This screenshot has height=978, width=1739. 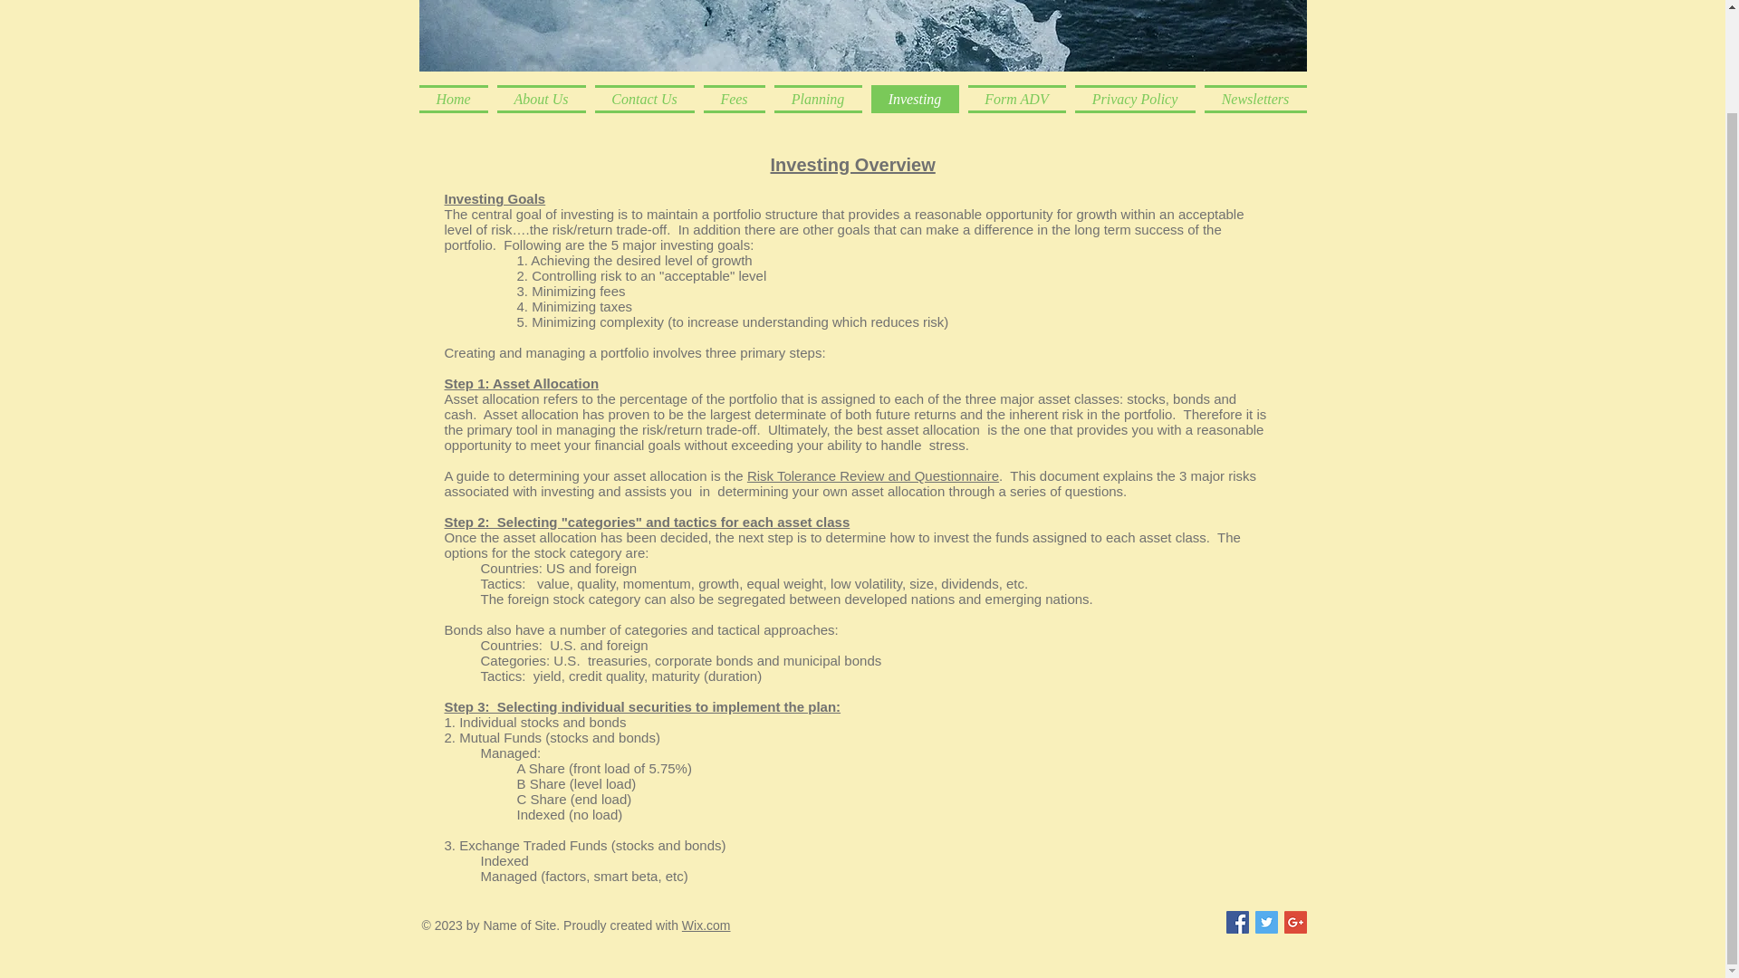 I want to click on Investing, so click(x=915, y=99).